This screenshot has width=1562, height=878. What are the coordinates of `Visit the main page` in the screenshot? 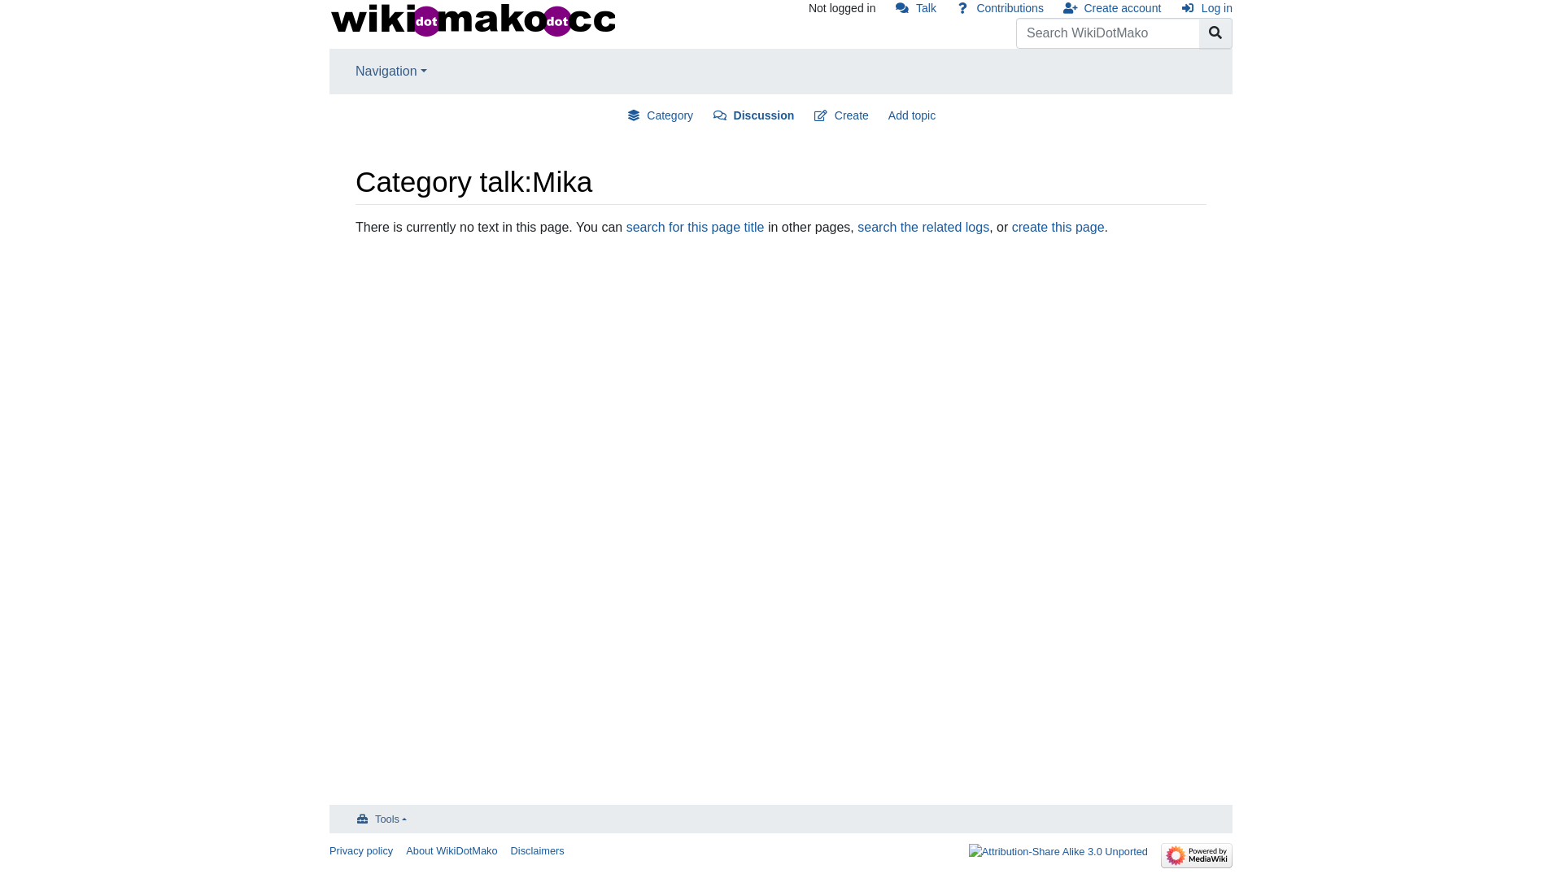 It's located at (472, 20).